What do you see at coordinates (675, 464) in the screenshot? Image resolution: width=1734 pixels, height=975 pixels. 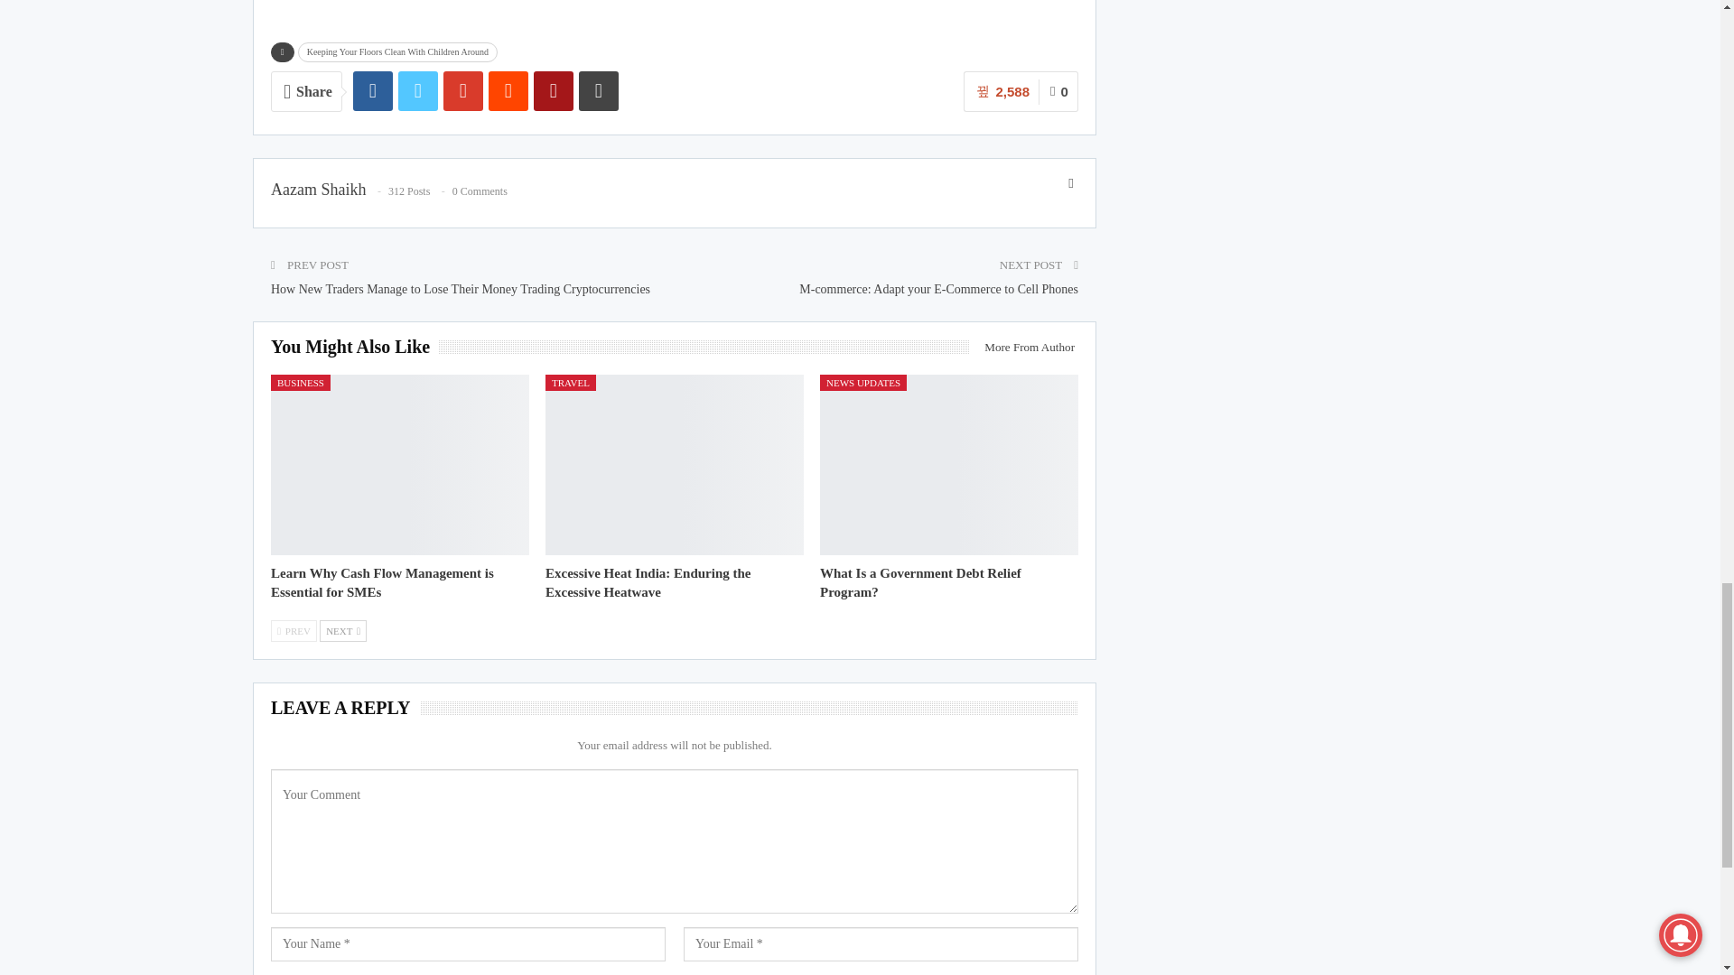 I see `Excessive Heat India: Enduring the Excessive Heatwave` at bounding box center [675, 464].